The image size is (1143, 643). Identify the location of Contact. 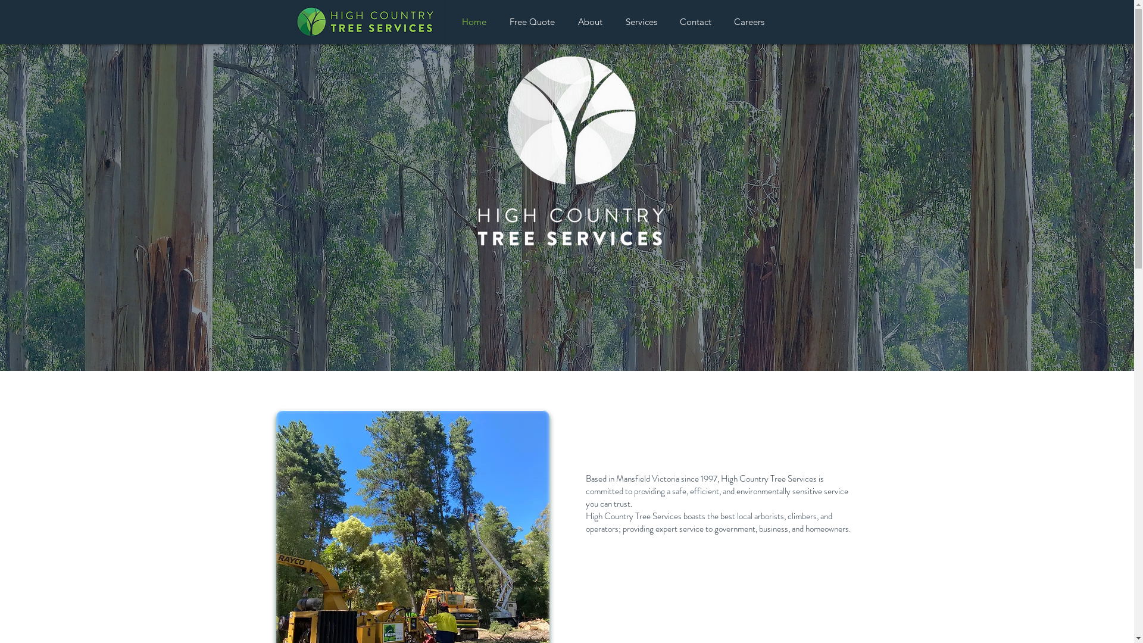
(695, 22).